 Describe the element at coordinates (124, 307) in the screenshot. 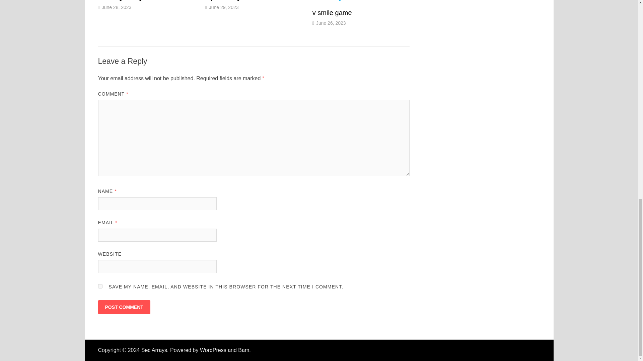

I see `Post Comment` at that location.